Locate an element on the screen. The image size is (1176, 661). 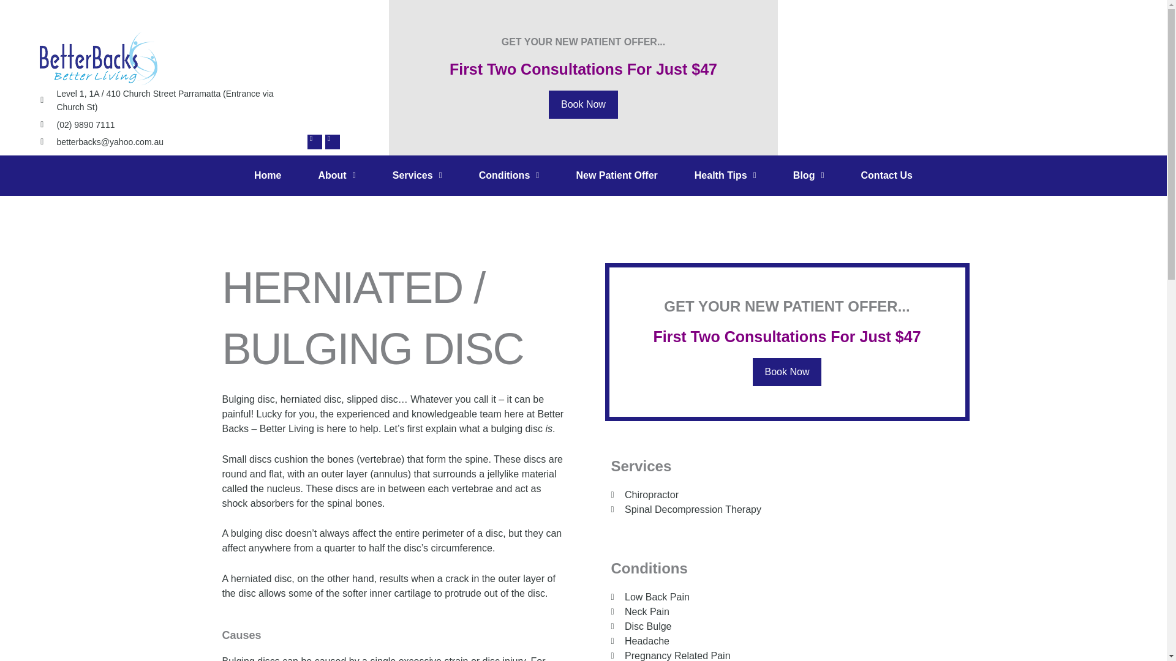
Conditions is located at coordinates (509, 175).